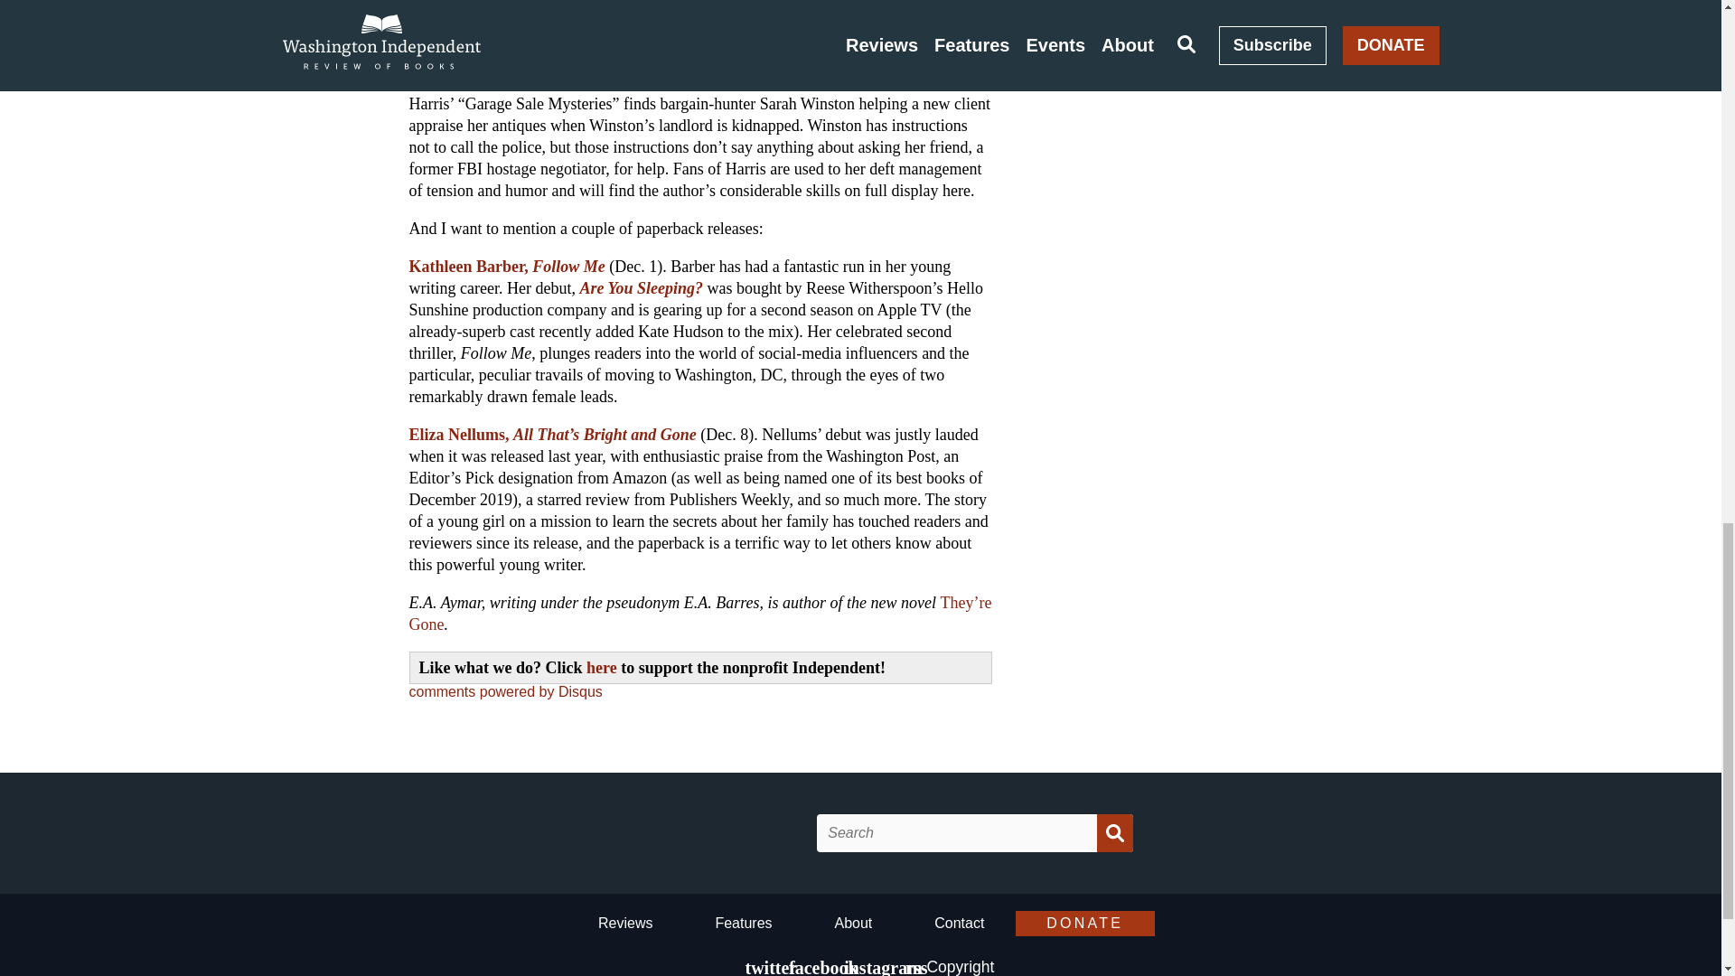 The image size is (1735, 976). Describe the element at coordinates (602, 668) in the screenshot. I see `here` at that location.